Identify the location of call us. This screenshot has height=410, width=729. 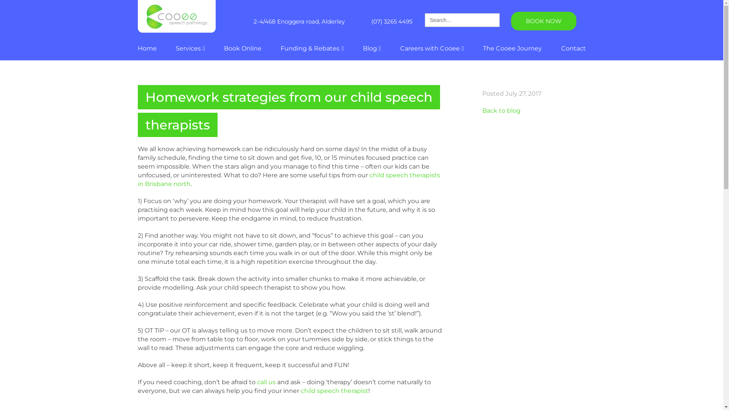
(266, 382).